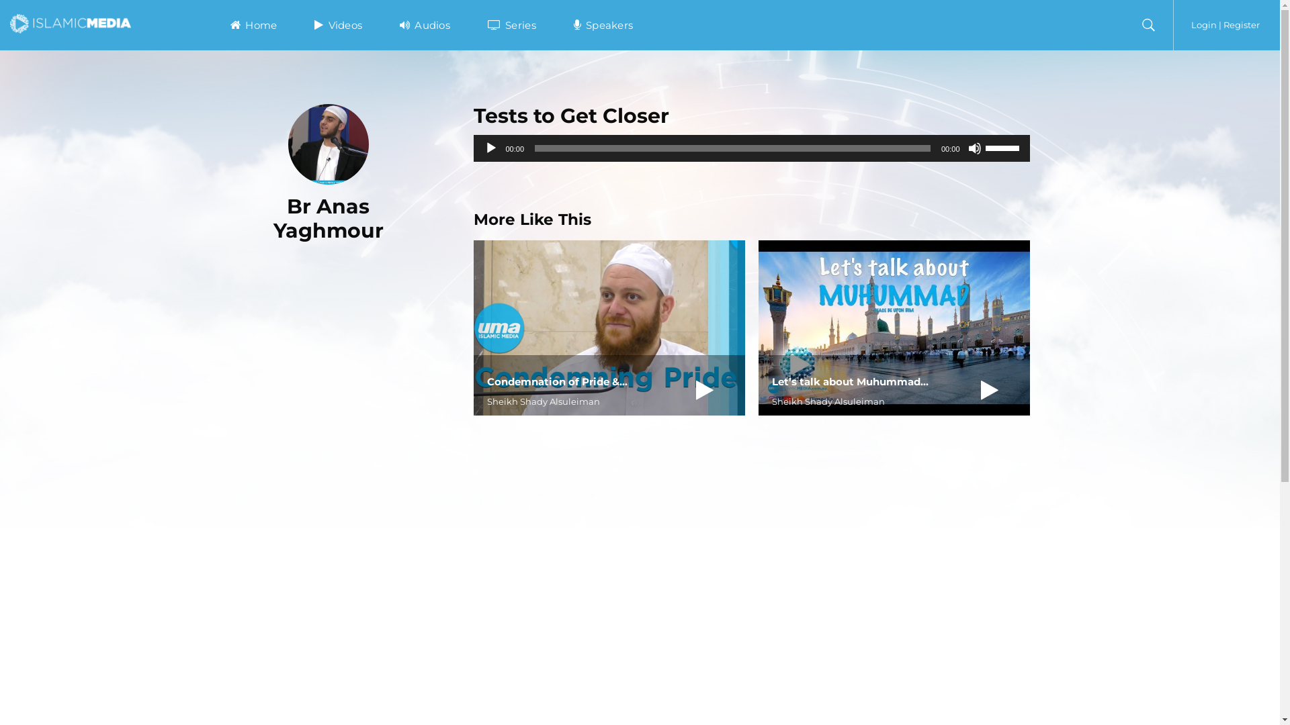 This screenshot has height=725, width=1290. I want to click on Use Up/Down Arrow keys to increase or decrease volume., so click(1004, 147).